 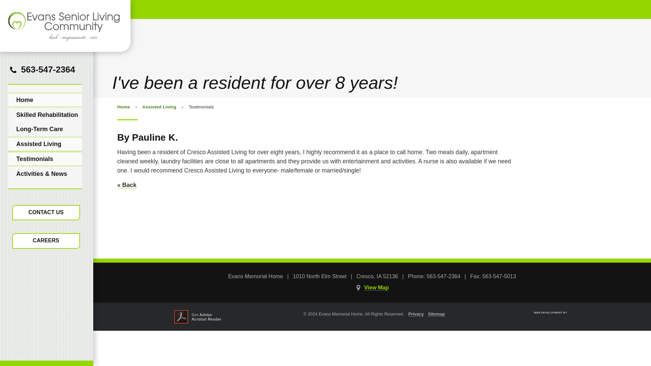 I want to click on Assisted Living, so click(x=159, y=106).